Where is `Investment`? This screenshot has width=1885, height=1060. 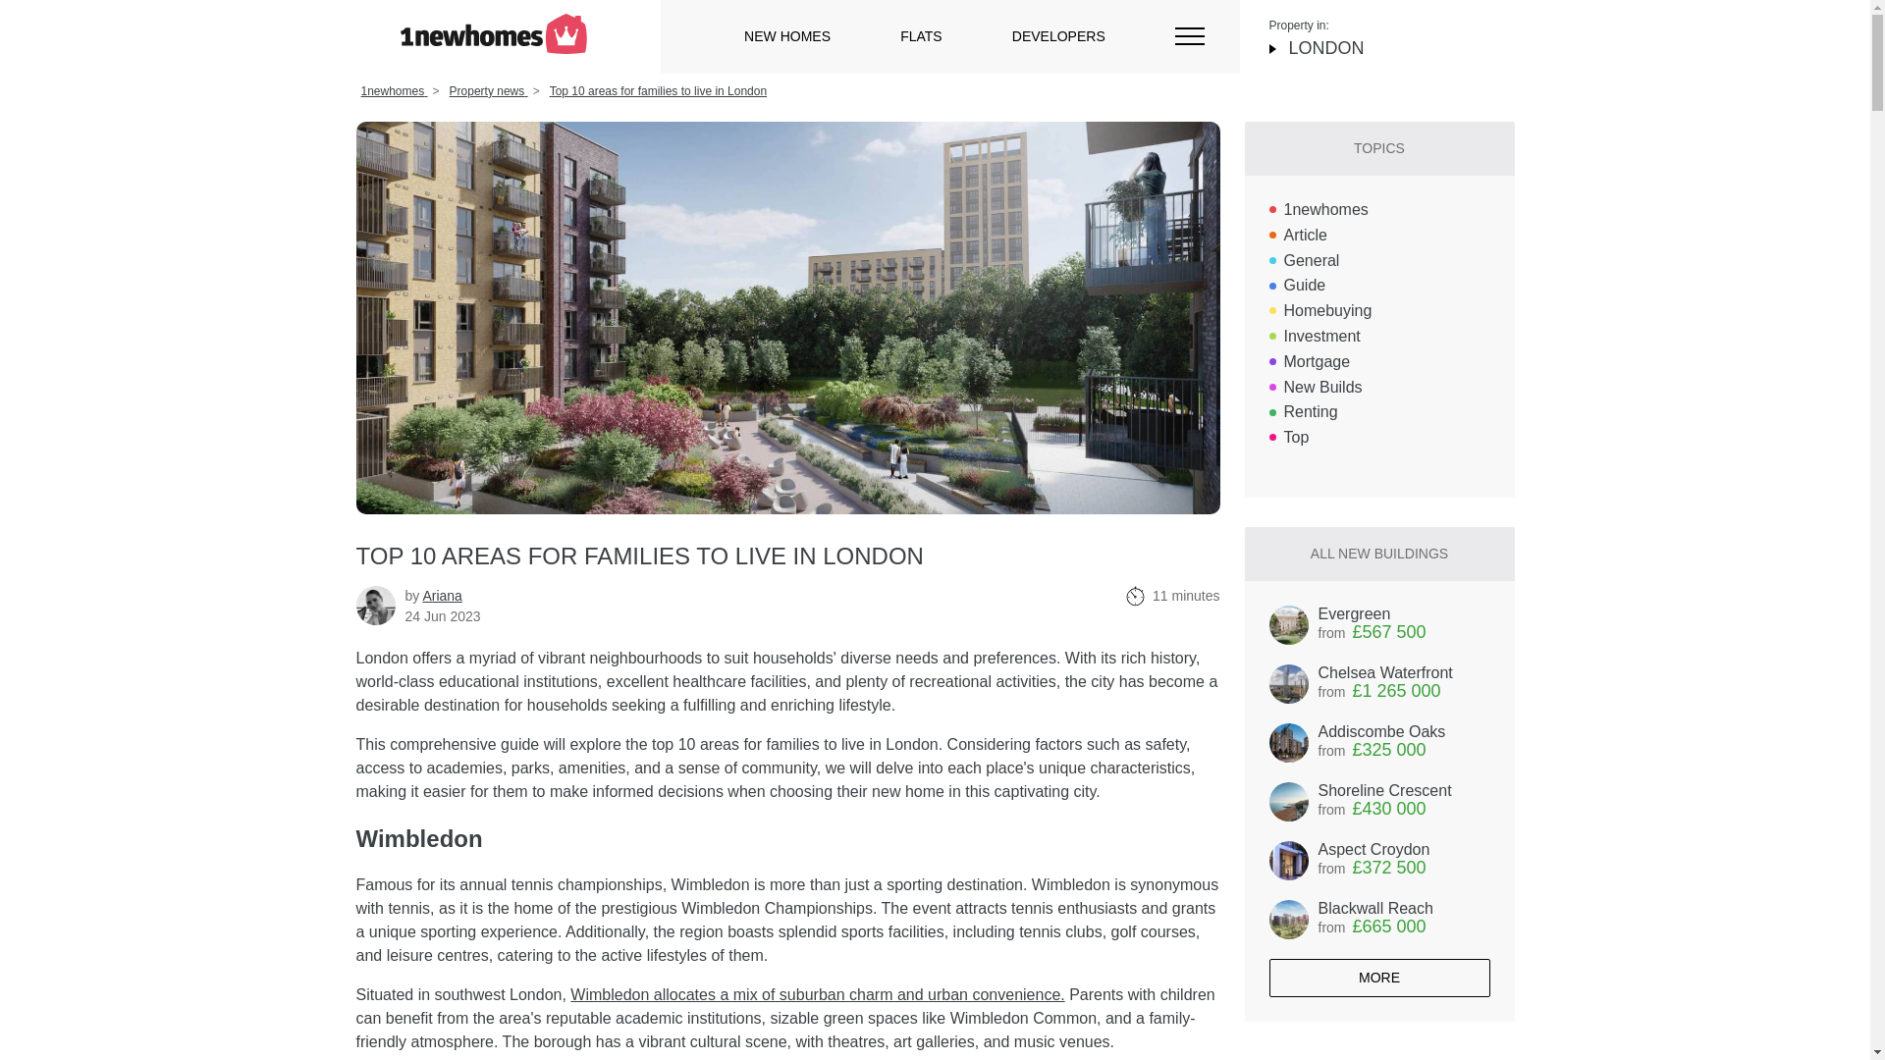
Investment is located at coordinates (1378, 337).